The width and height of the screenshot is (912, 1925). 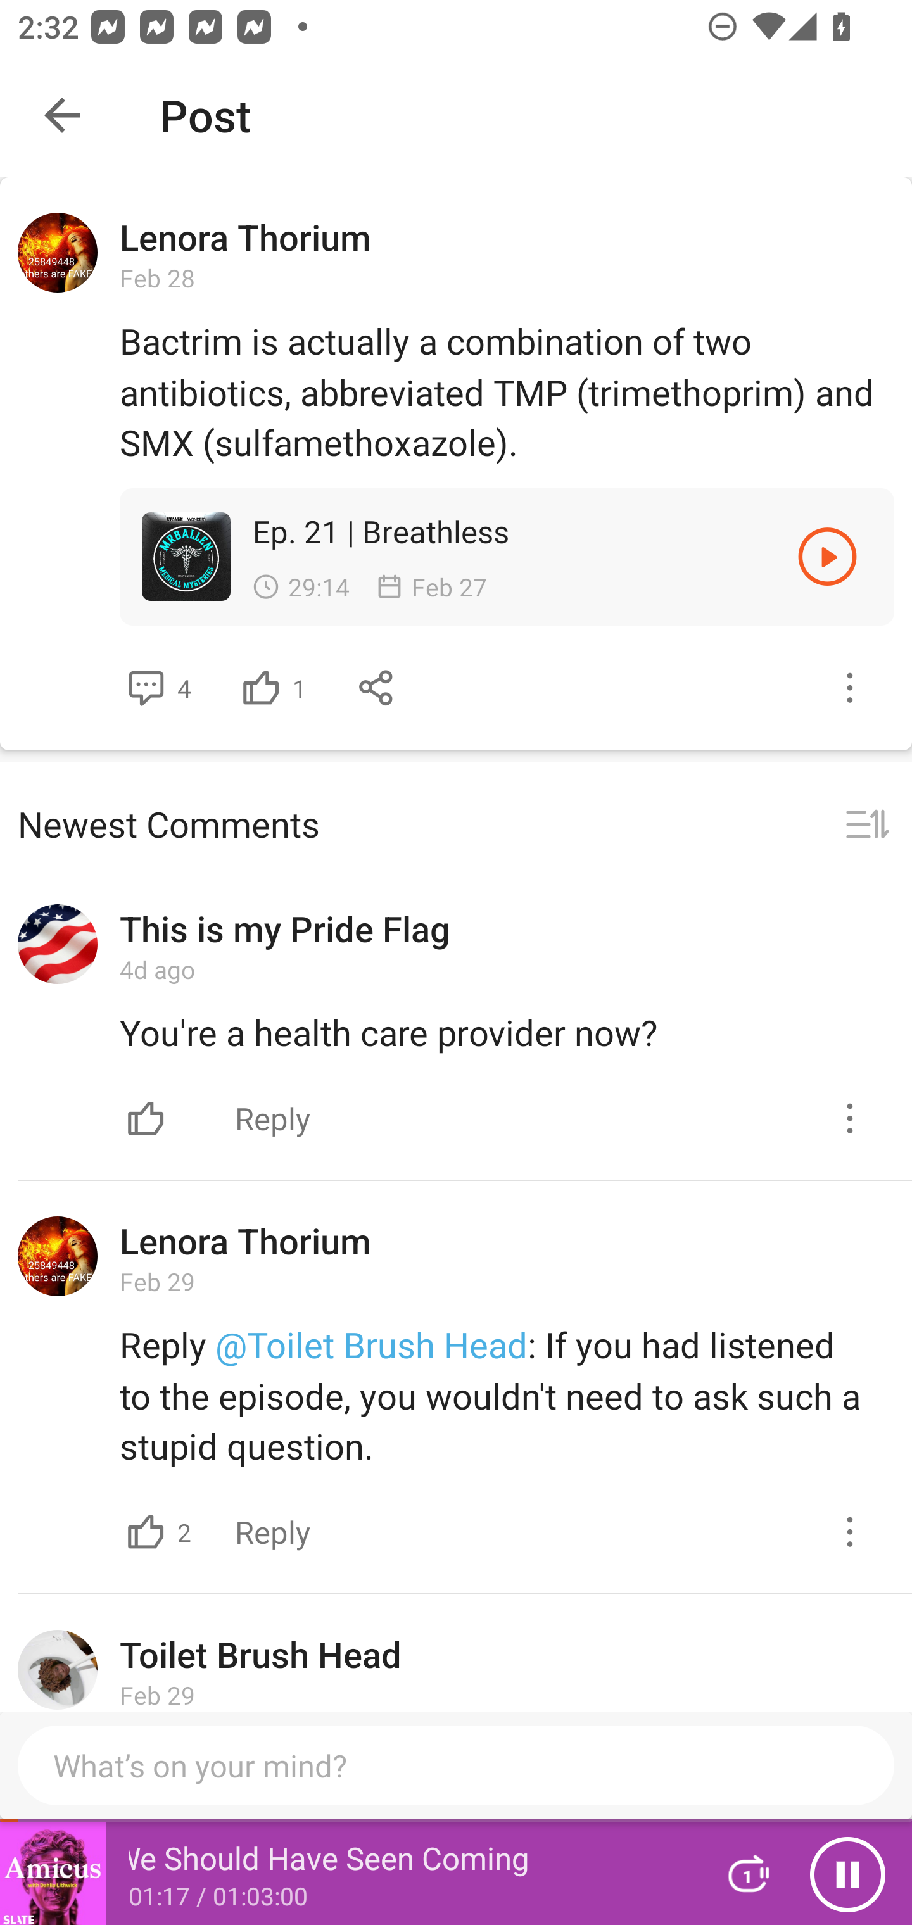 I want to click on Ep. 21 | Breathless 1 29:14  Feb 27 , so click(x=507, y=557).